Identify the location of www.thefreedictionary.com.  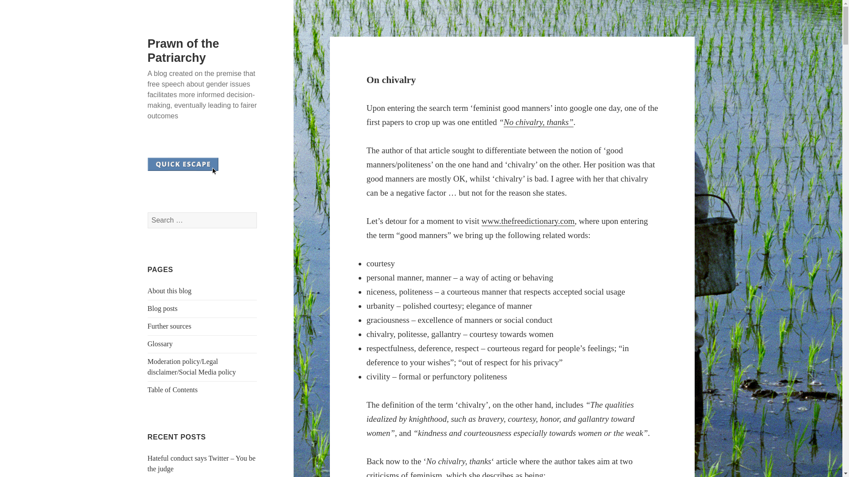
(528, 221).